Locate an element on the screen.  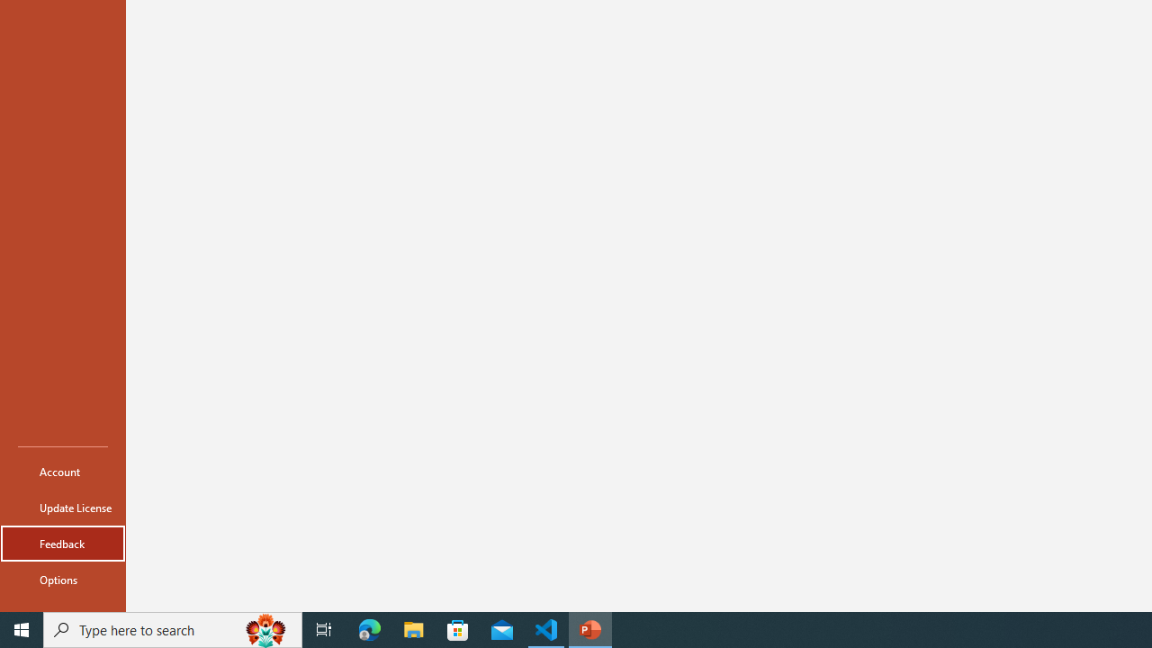
Options is located at coordinates (63, 580).